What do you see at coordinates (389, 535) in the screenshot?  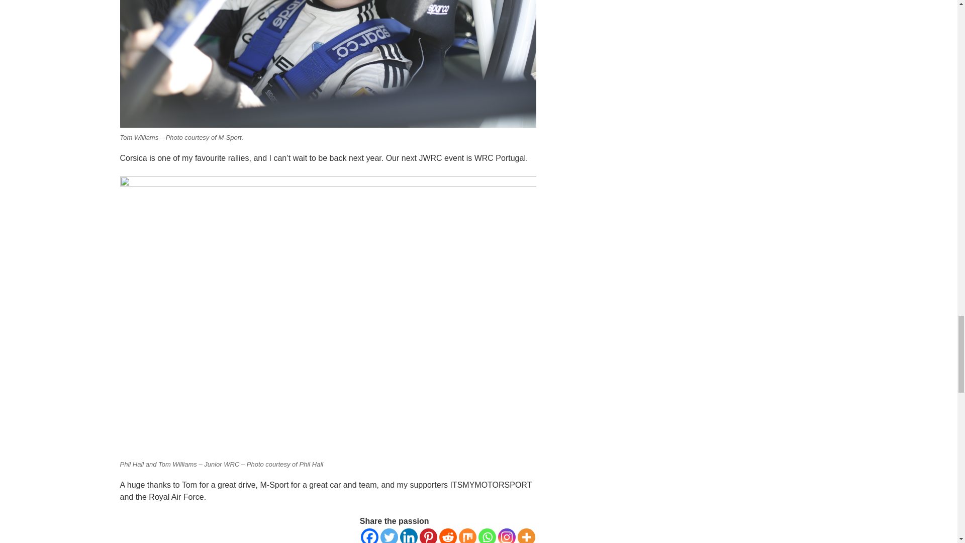 I see `Twitter` at bounding box center [389, 535].